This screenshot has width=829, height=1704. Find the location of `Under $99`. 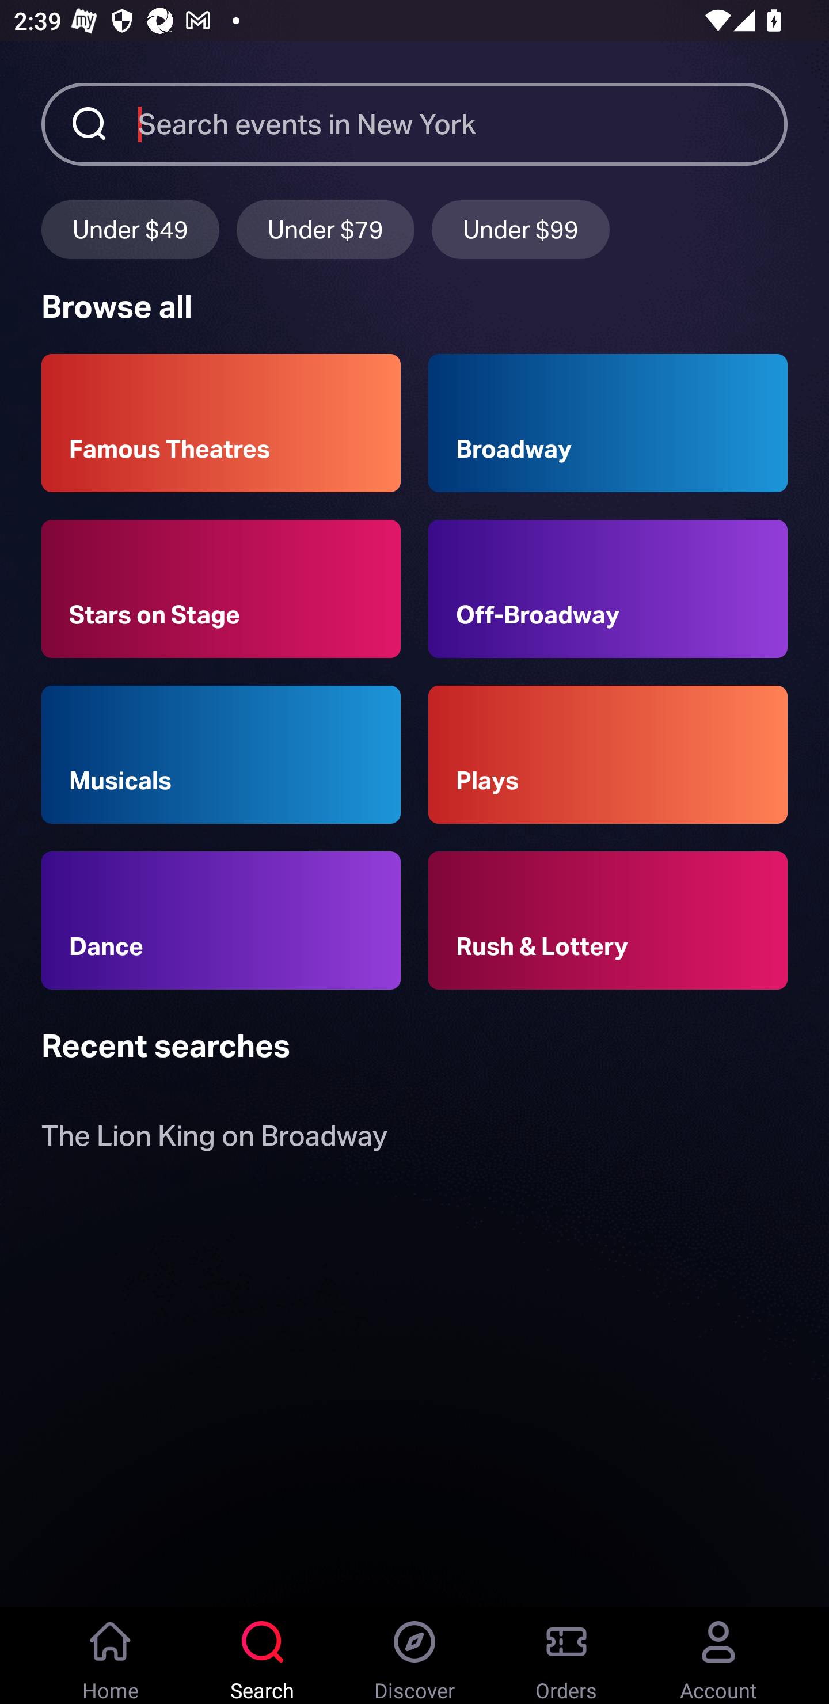

Under $99 is located at coordinates (520, 230).